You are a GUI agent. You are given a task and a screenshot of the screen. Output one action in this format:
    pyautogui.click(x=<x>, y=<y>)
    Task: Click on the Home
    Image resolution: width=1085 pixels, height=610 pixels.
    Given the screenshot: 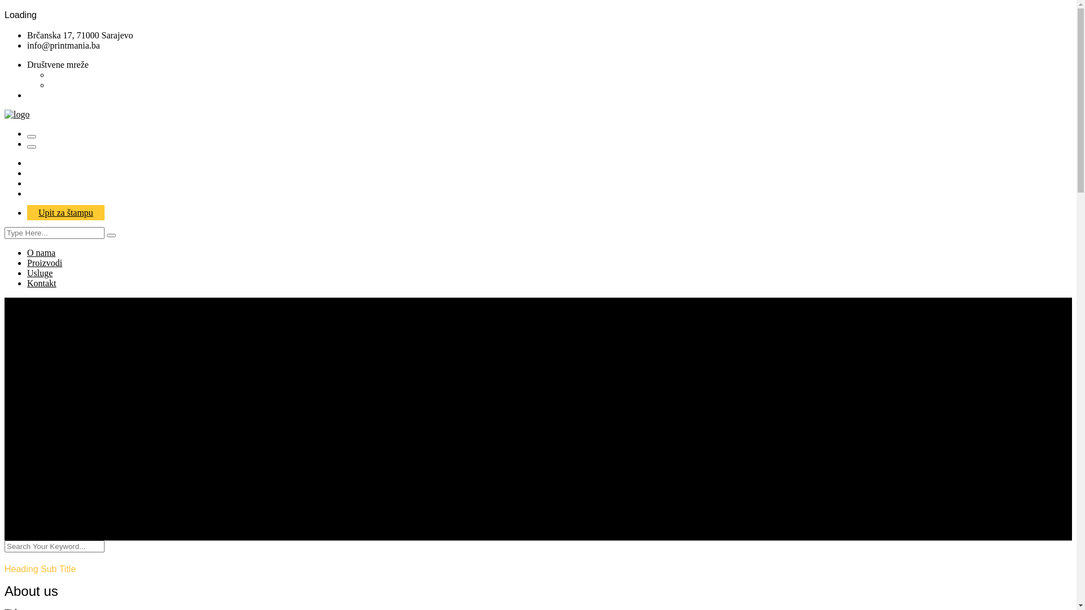 What is the action you would take?
    pyautogui.click(x=38, y=426)
    